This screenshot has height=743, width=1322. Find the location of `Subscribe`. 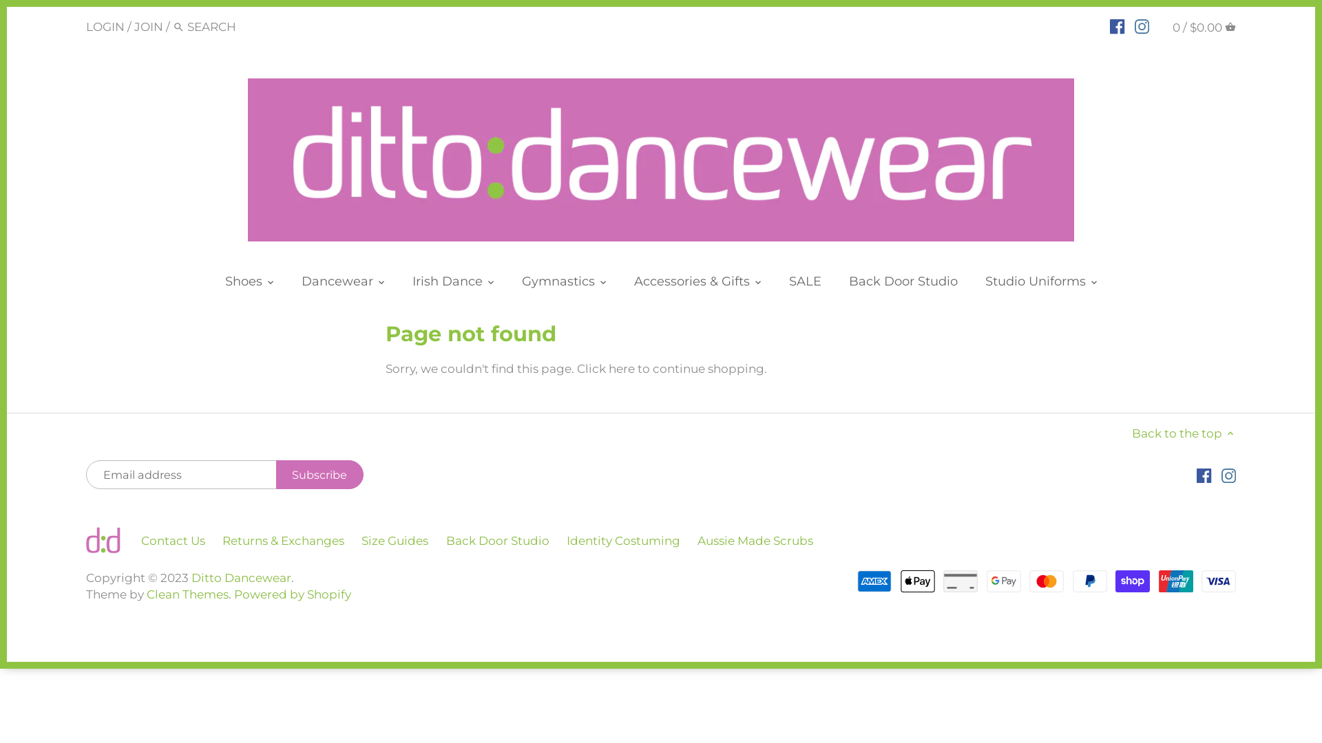

Subscribe is located at coordinates (319, 475).